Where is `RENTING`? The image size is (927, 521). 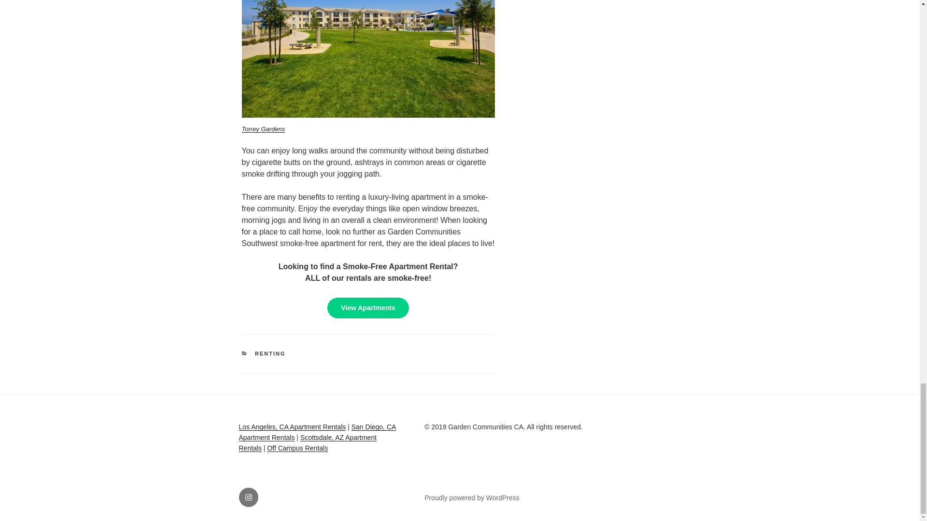
RENTING is located at coordinates (270, 353).